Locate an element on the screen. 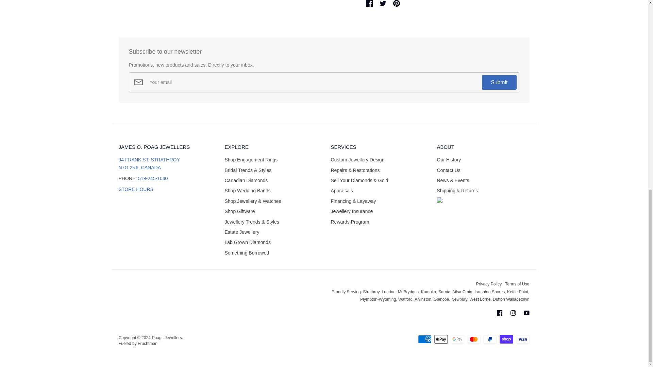  American Express is located at coordinates (424, 339).